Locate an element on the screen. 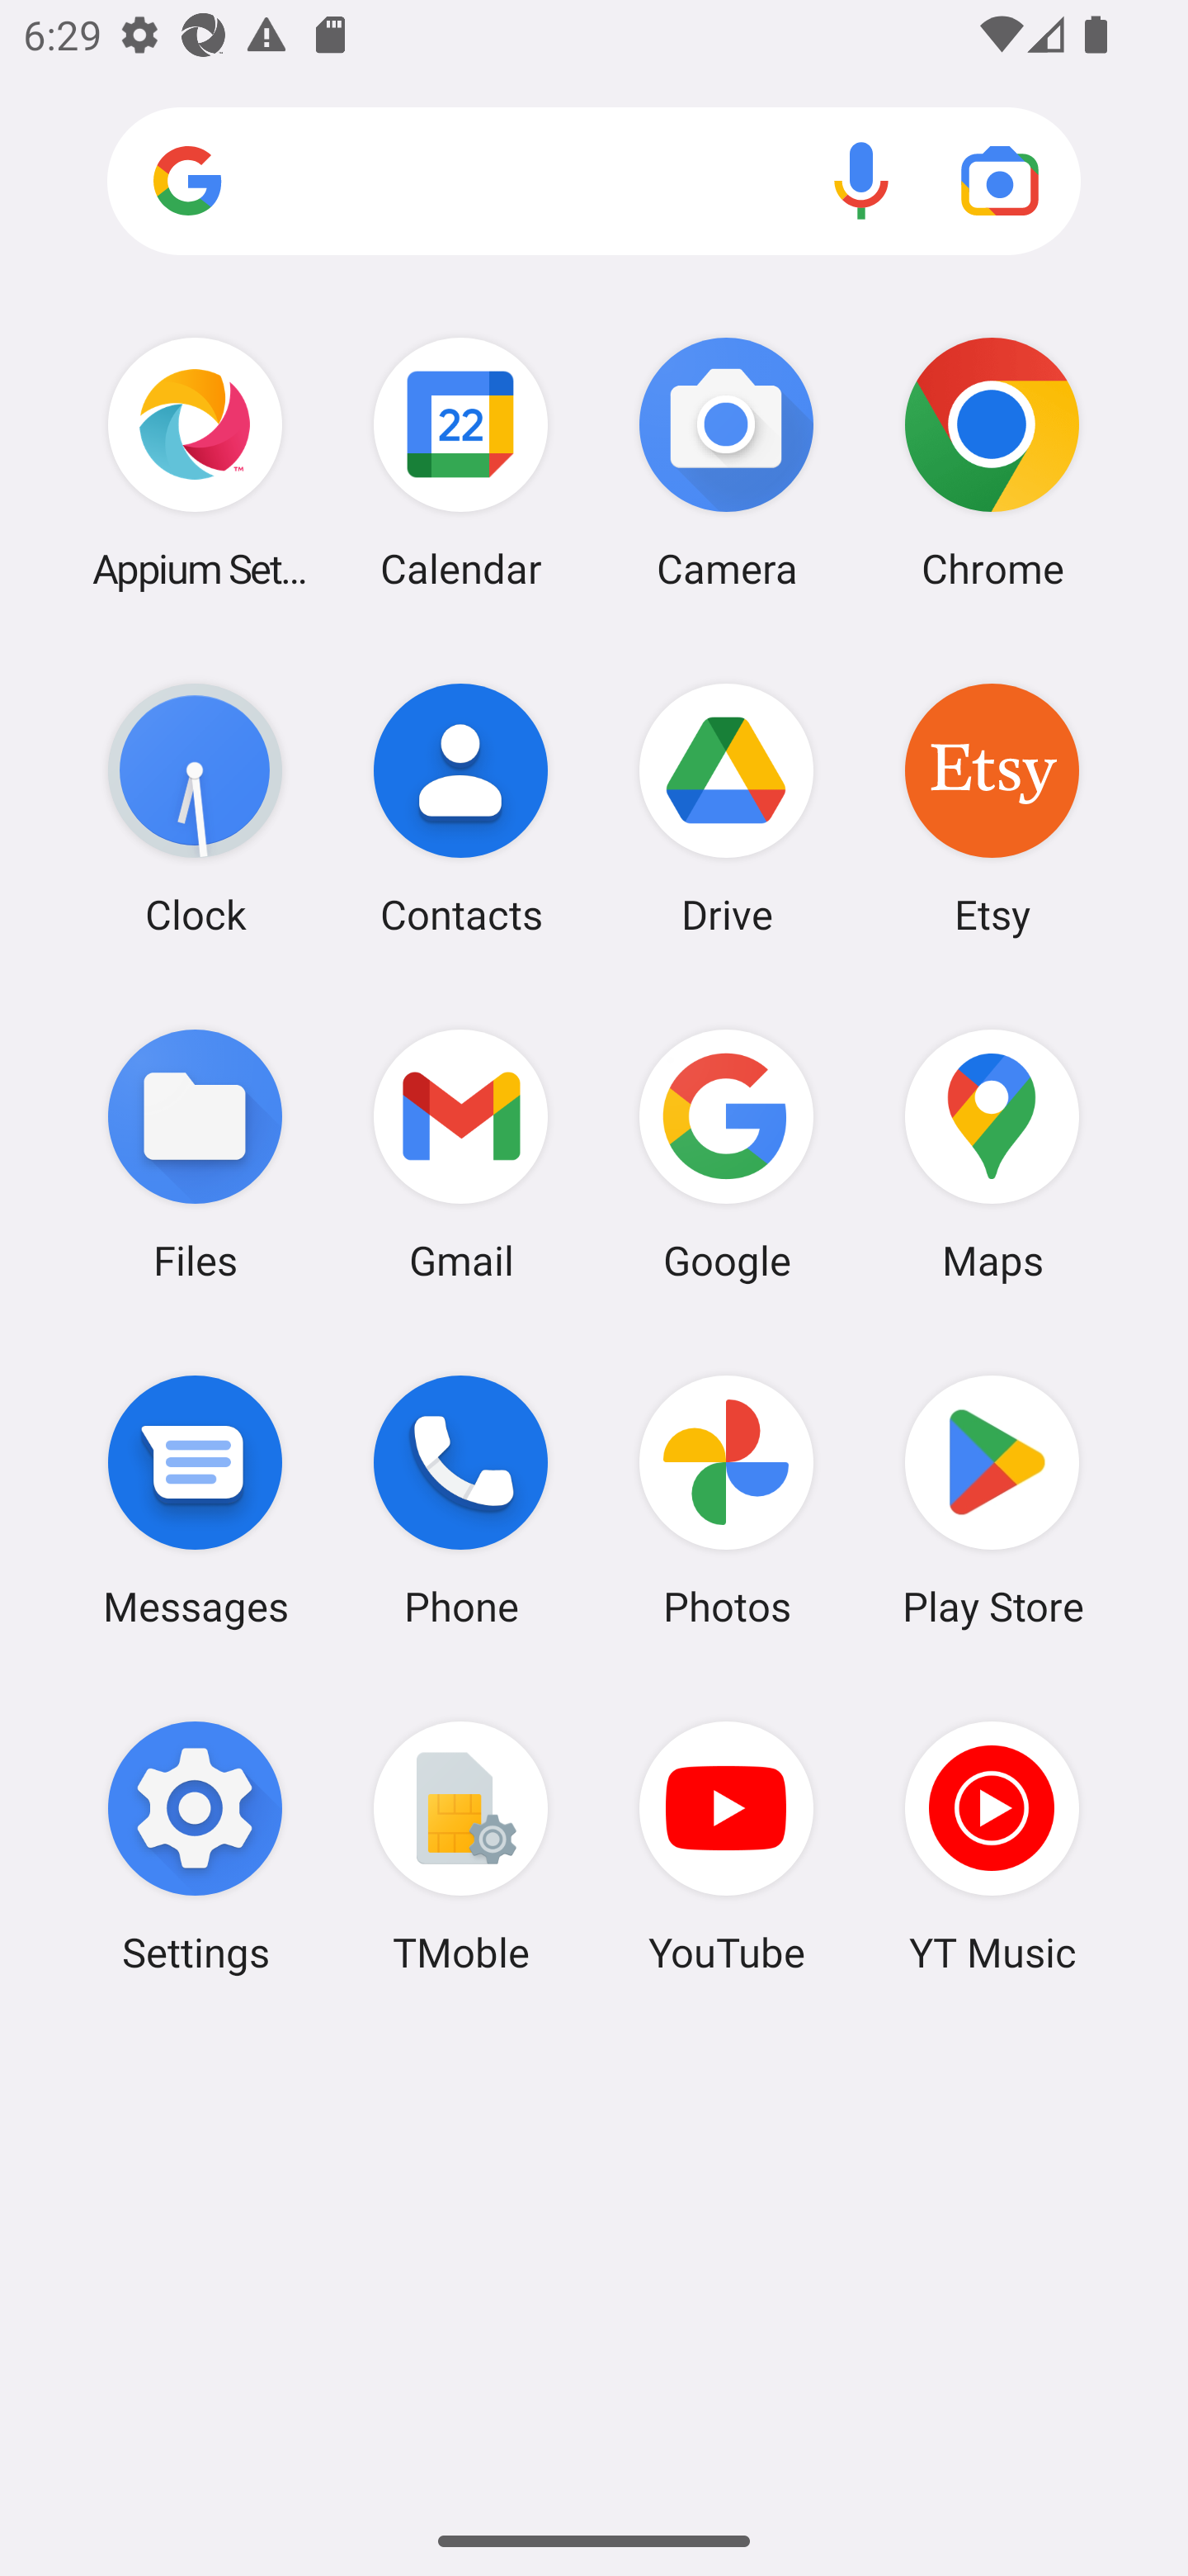  Phone is located at coordinates (460, 1500).